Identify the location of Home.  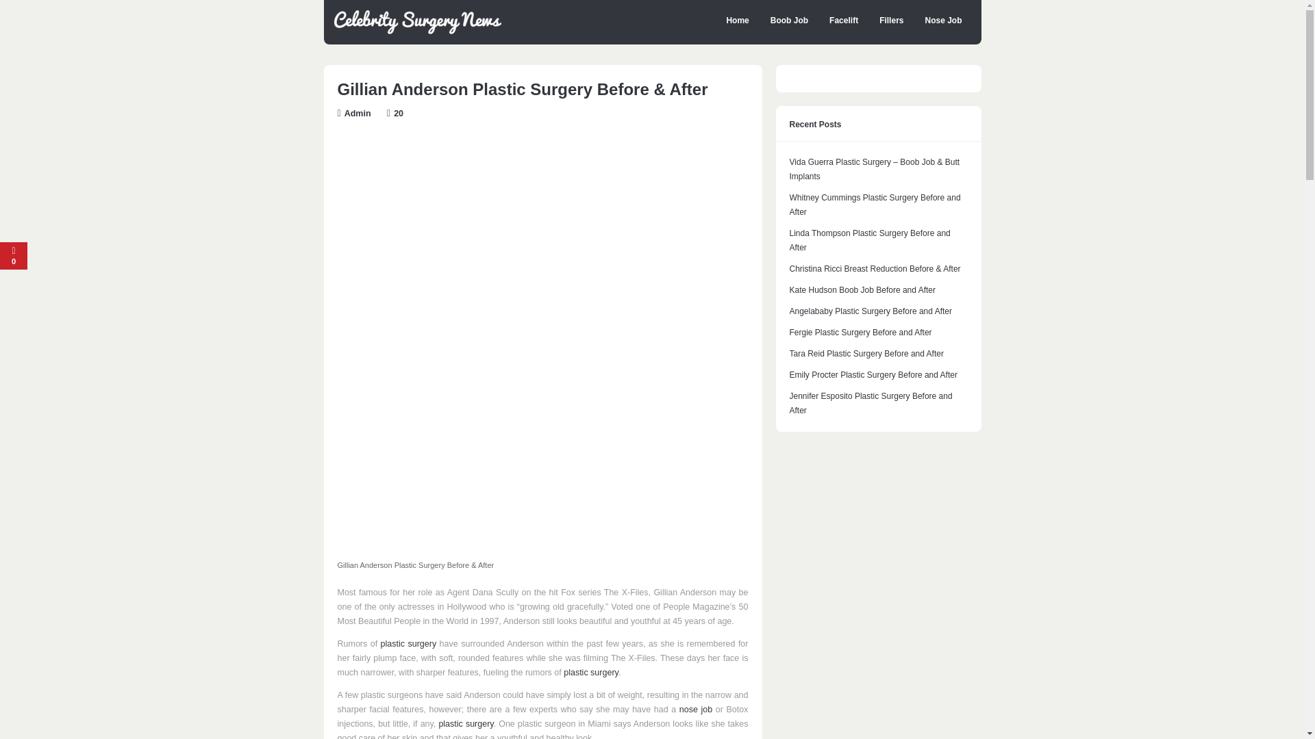
(737, 21).